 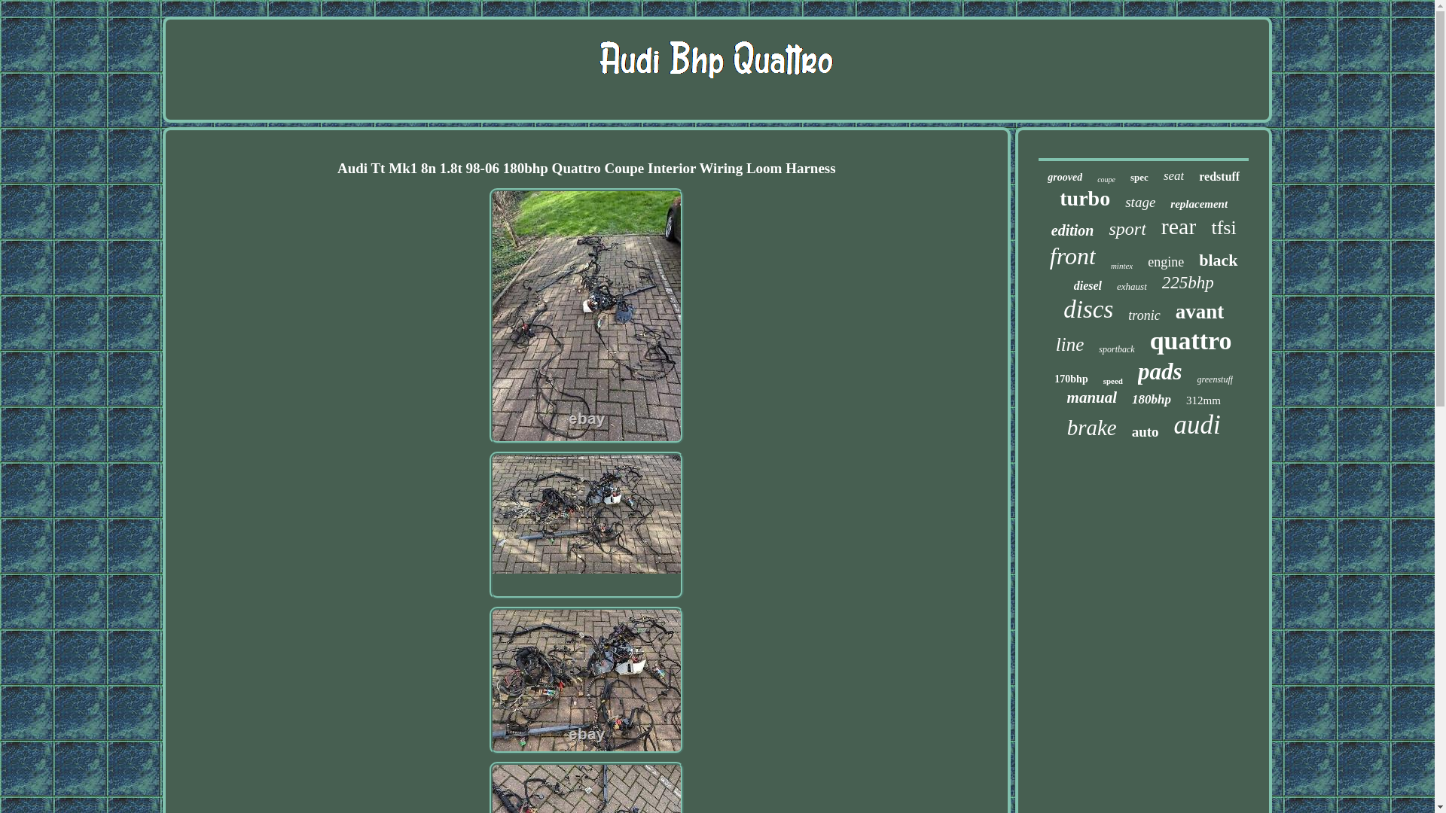 What do you see at coordinates (1116, 349) in the screenshot?
I see `sportback` at bounding box center [1116, 349].